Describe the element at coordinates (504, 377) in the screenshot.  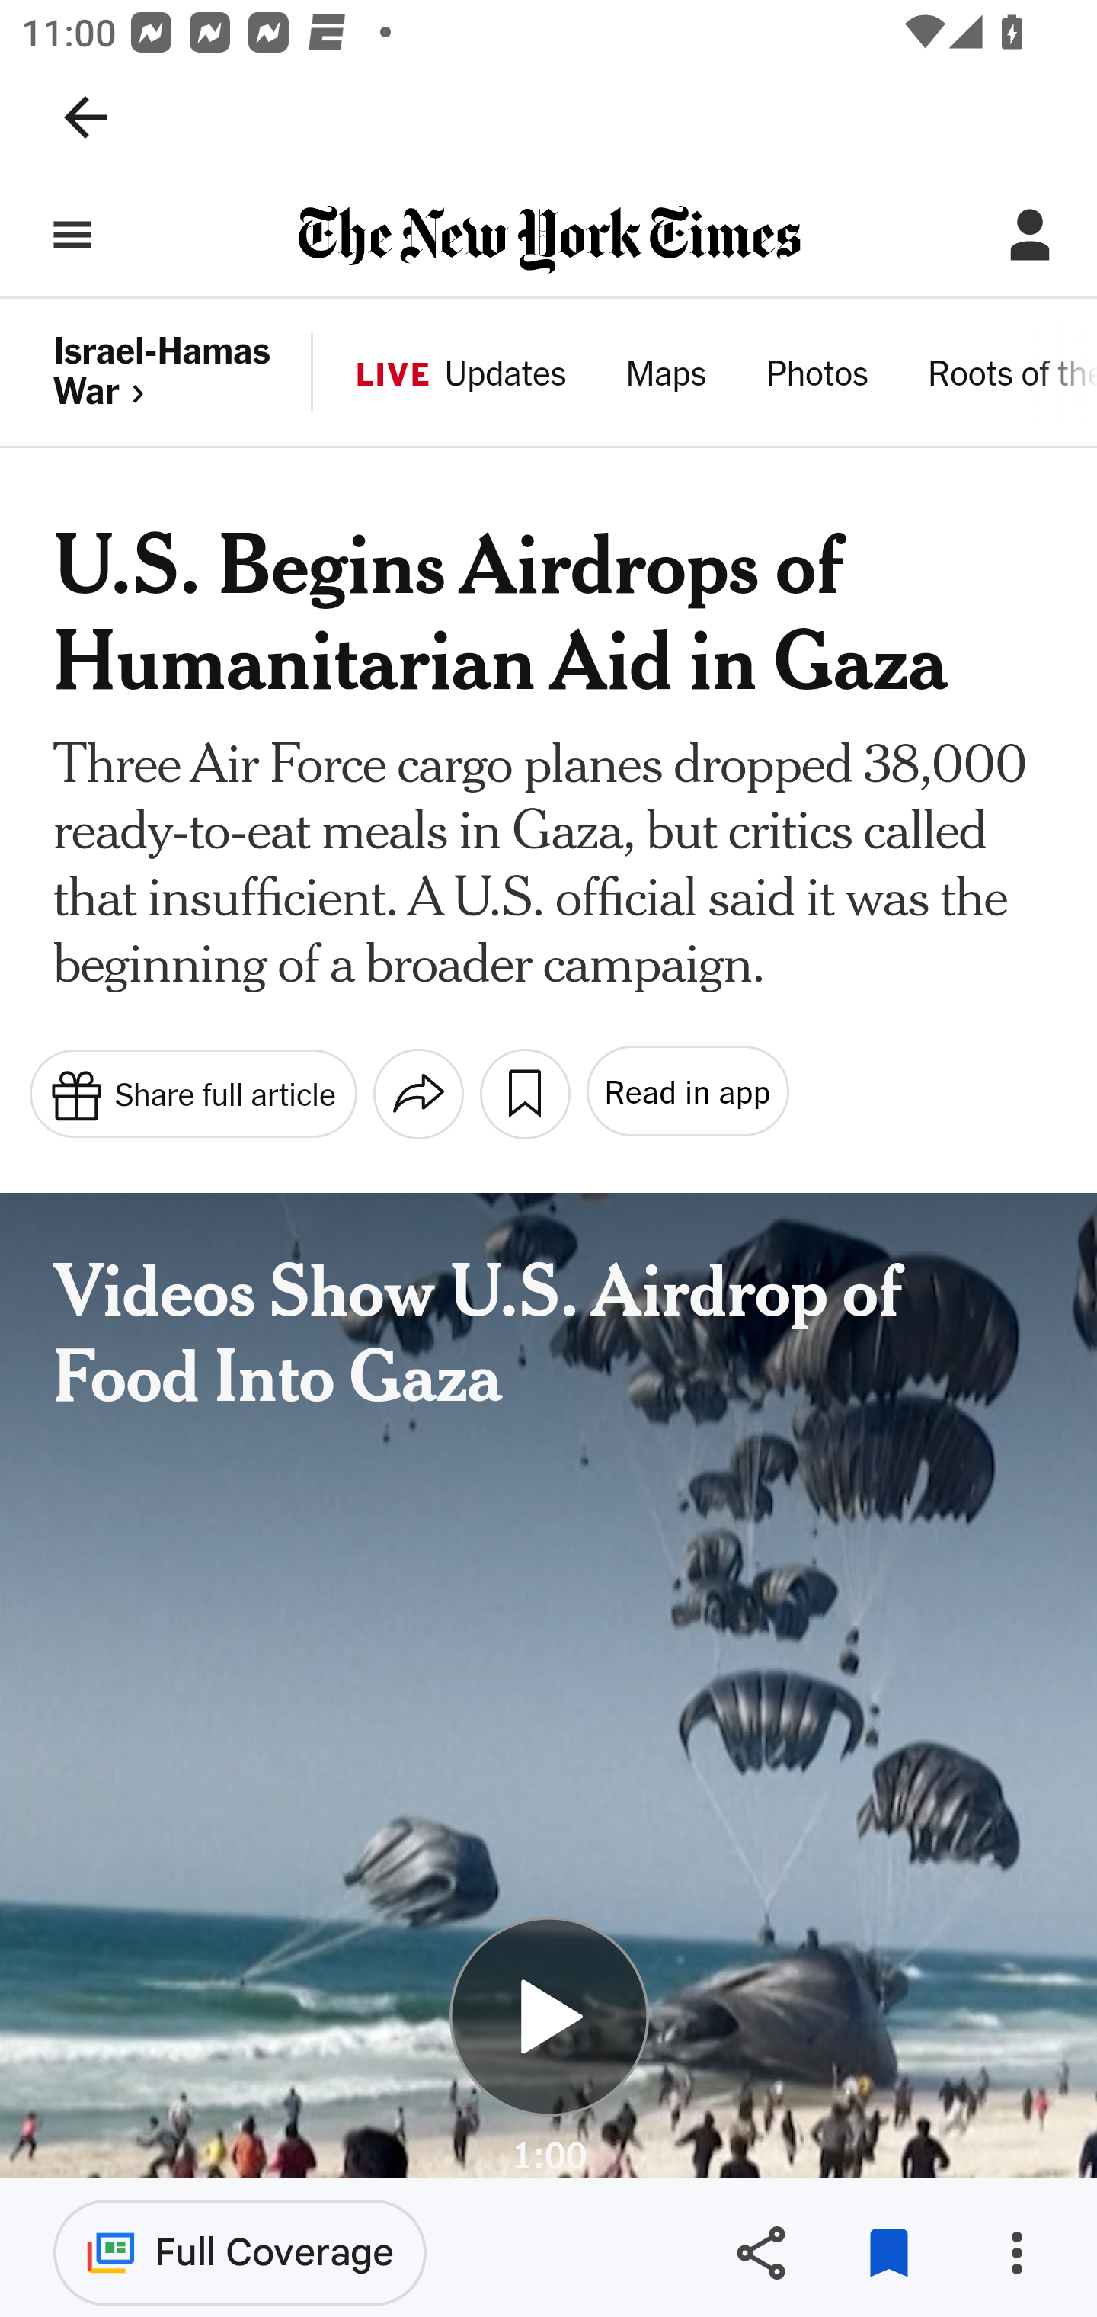
I see `Updates` at that location.